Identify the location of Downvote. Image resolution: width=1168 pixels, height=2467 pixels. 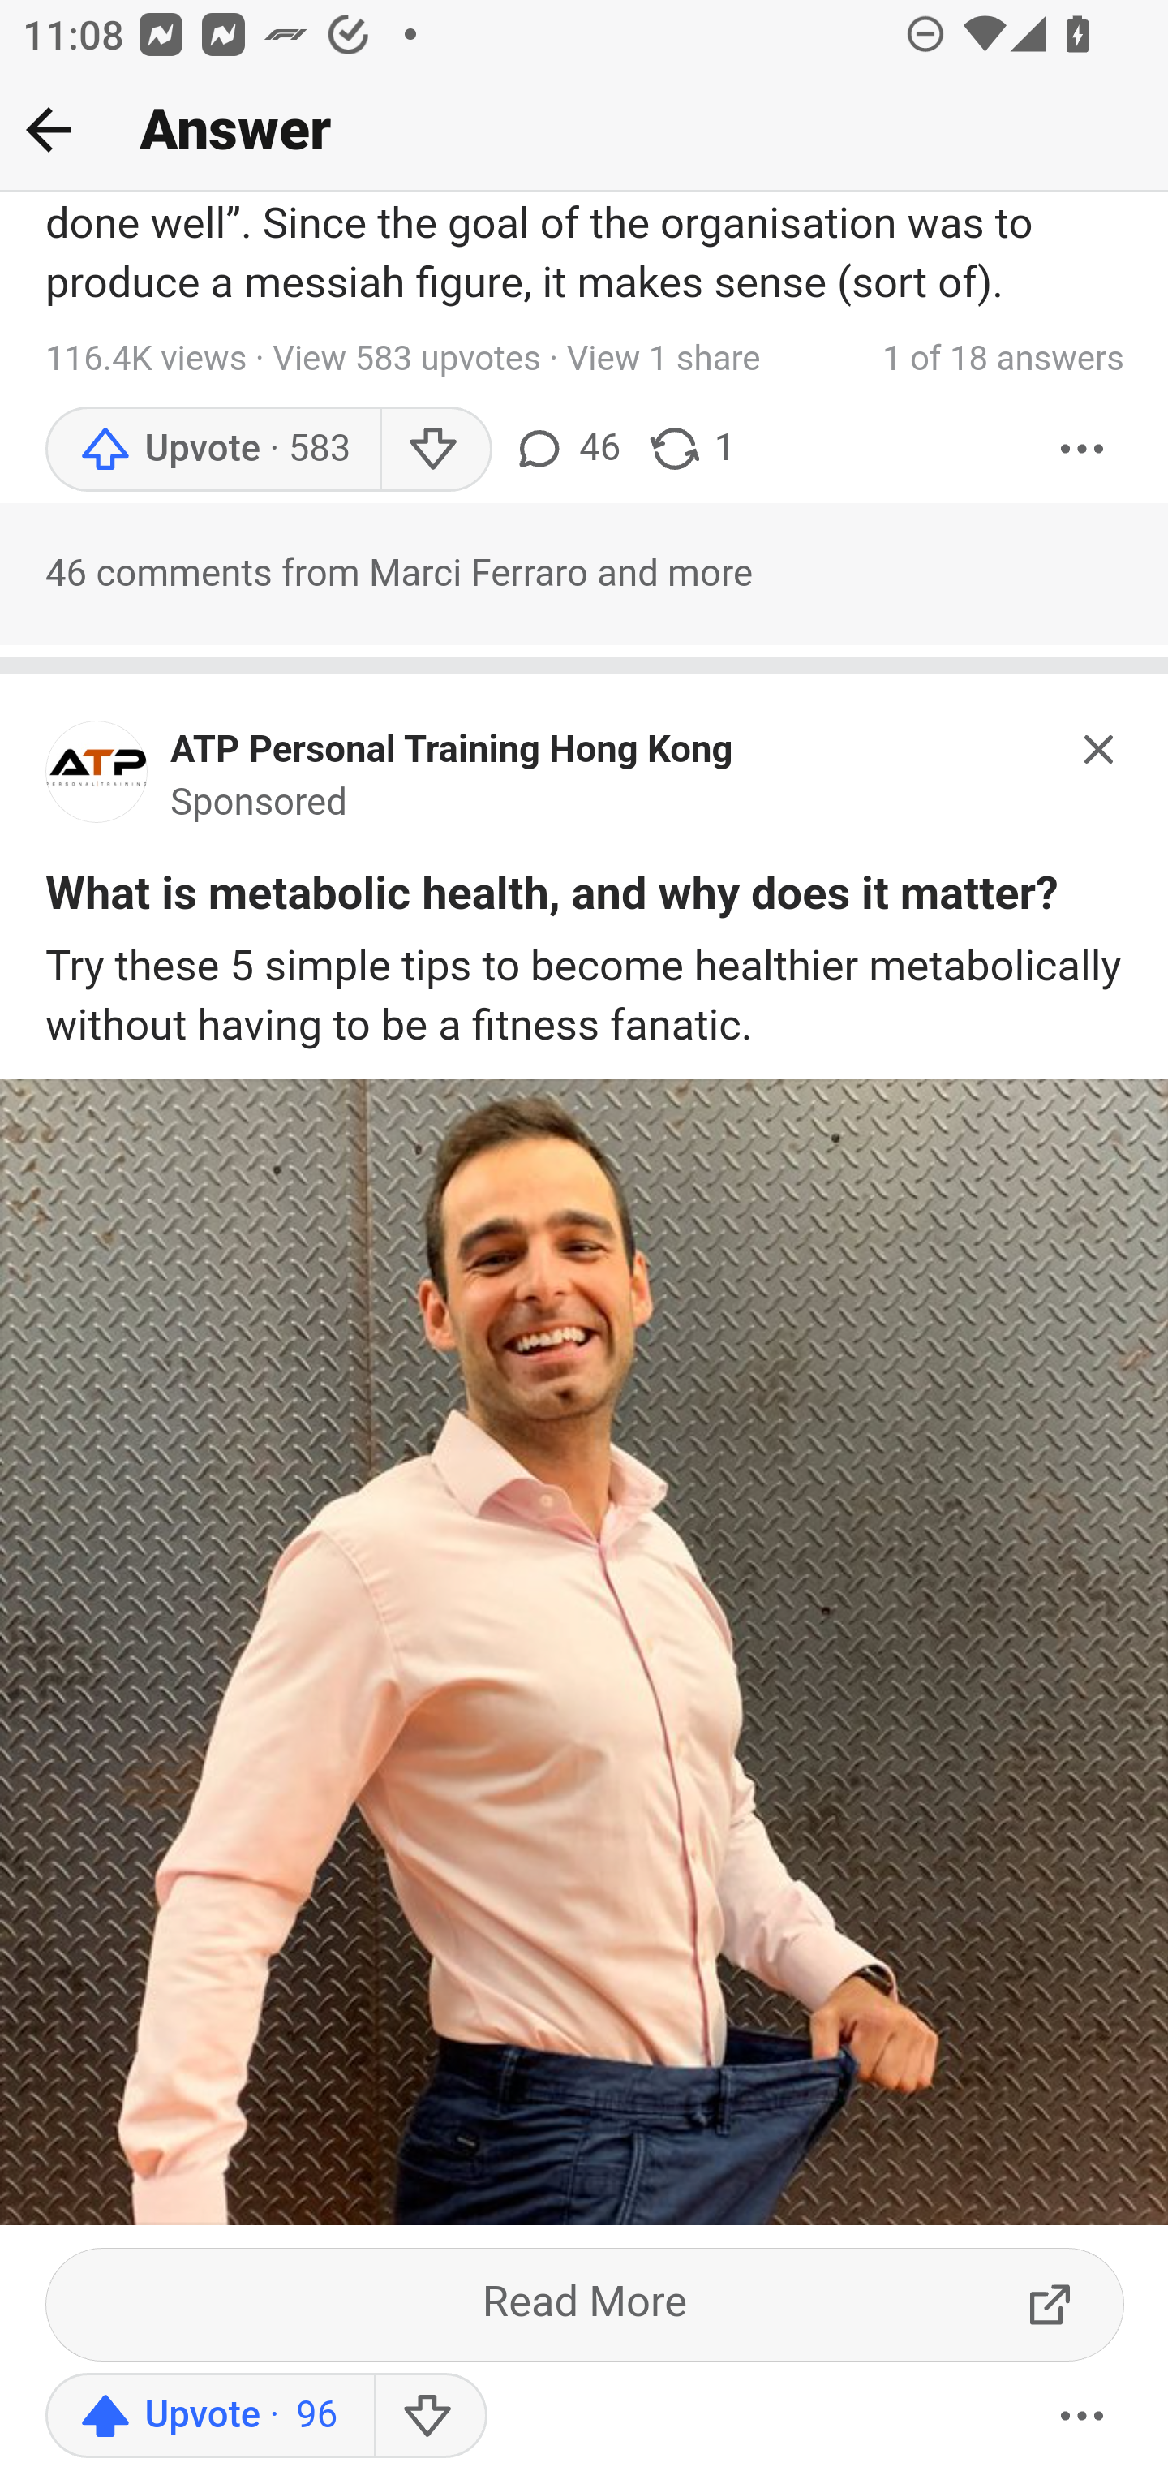
(435, 451).